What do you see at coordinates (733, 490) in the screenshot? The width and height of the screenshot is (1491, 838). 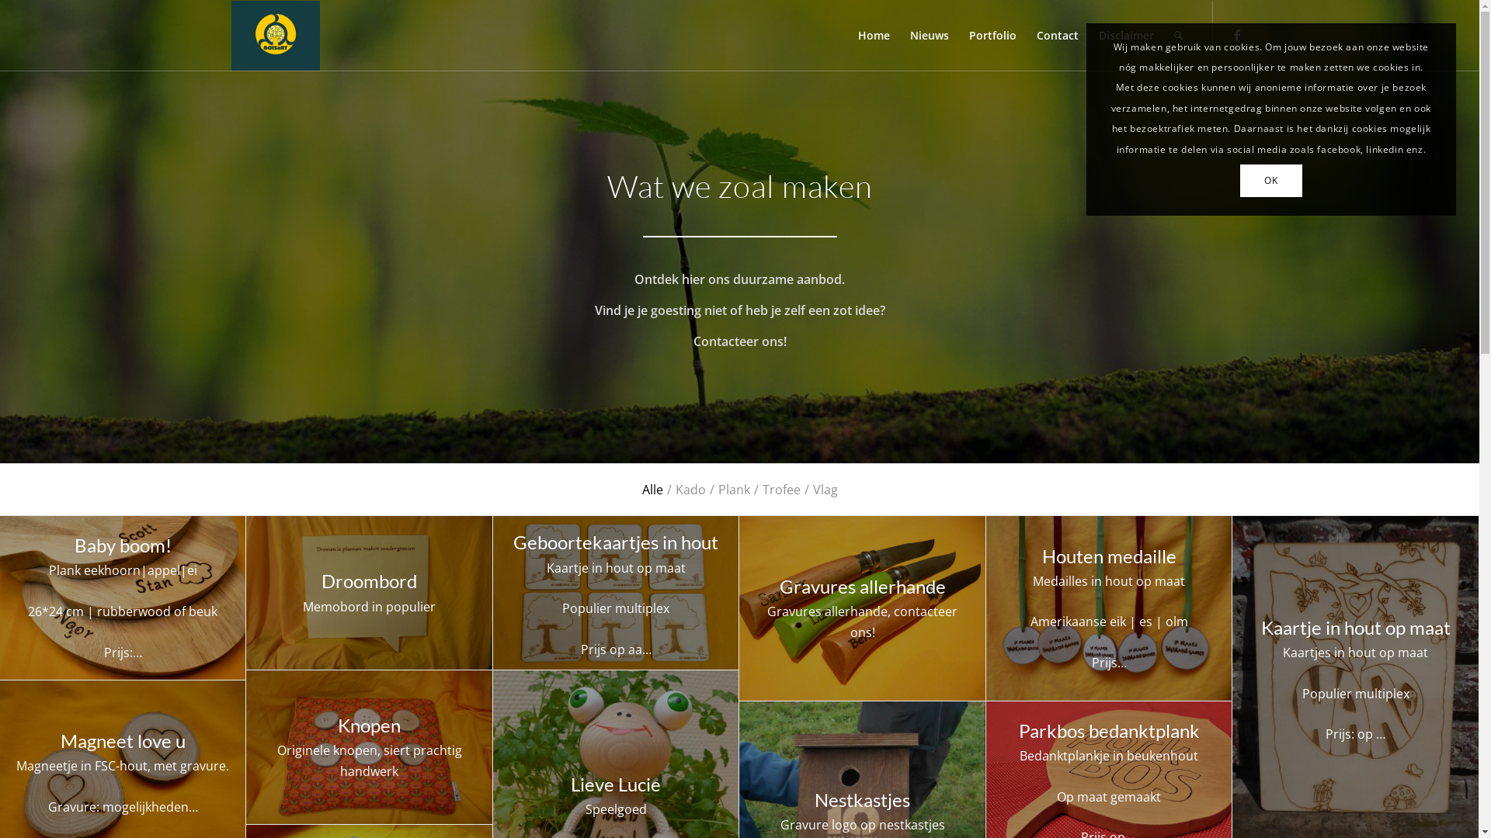 I see `Plank` at bounding box center [733, 490].